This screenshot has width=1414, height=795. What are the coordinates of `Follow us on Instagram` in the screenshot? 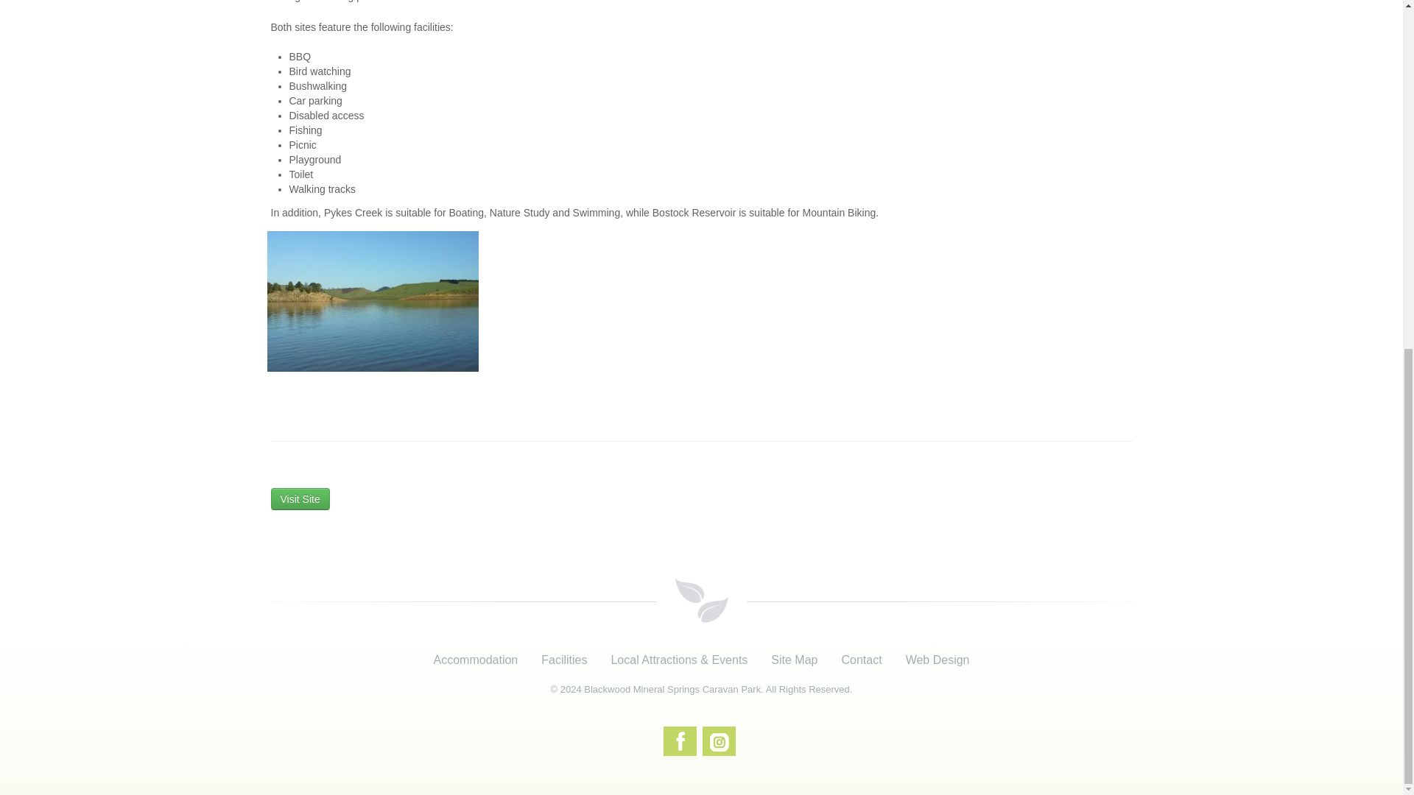 It's located at (719, 741).